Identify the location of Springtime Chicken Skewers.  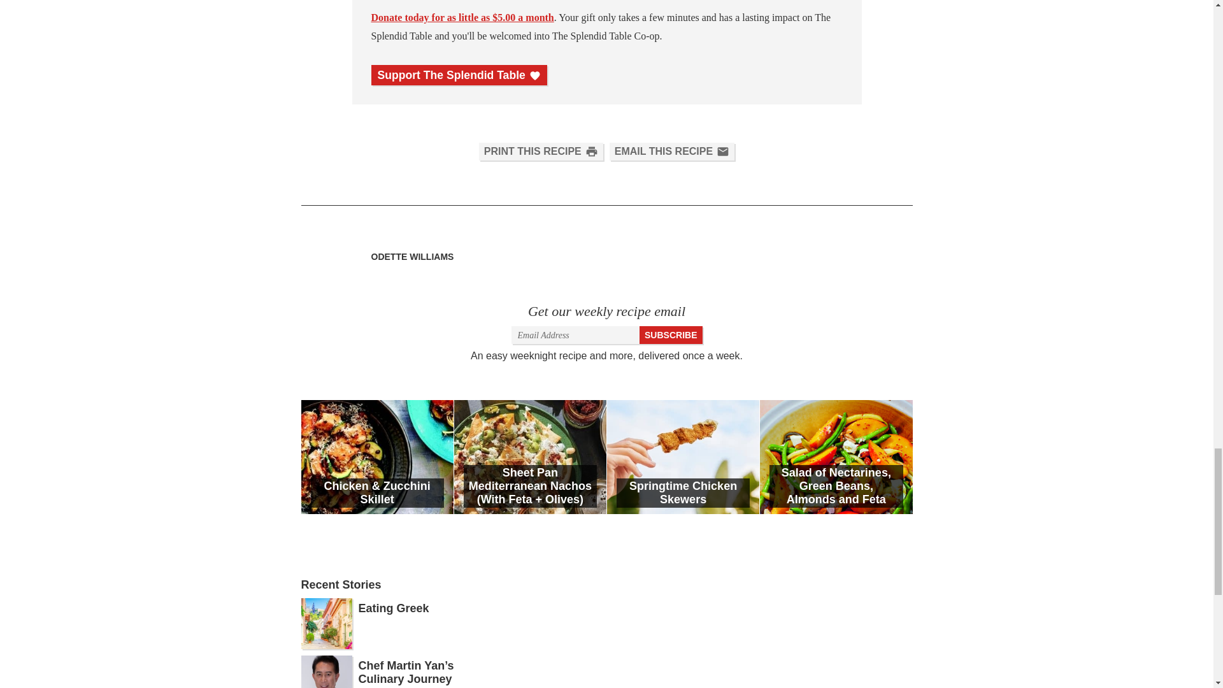
(683, 456).